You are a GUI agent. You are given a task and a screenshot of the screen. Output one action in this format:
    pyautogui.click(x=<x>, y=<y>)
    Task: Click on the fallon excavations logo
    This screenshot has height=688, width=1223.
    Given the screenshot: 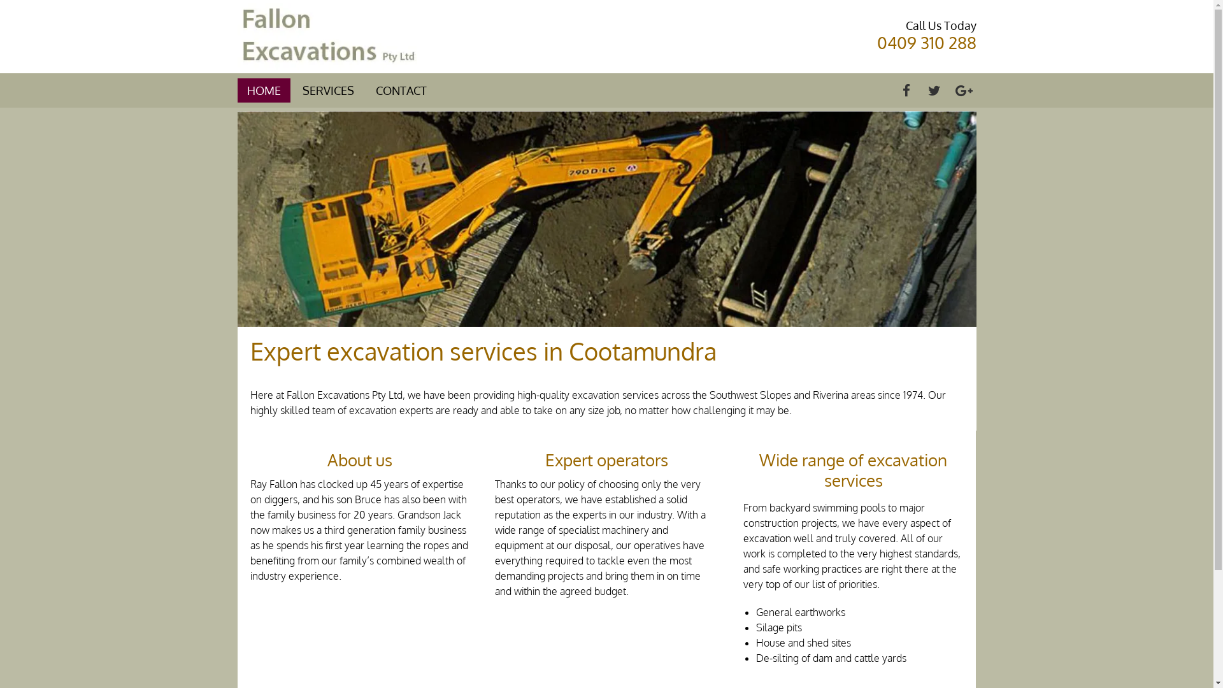 What is the action you would take?
    pyautogui.click(x=327, y=37)
    